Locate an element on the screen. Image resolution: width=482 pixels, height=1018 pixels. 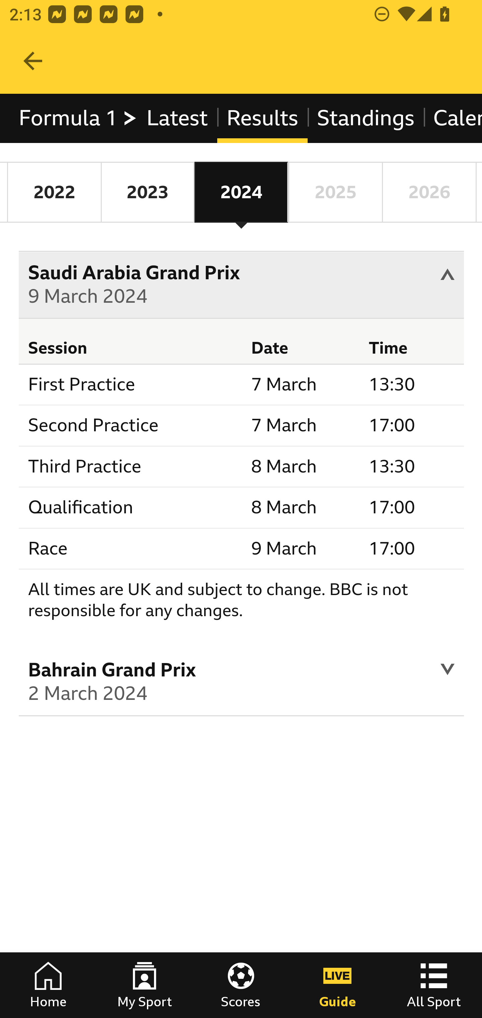
Formula 1  is located at coordinates (78, 118).